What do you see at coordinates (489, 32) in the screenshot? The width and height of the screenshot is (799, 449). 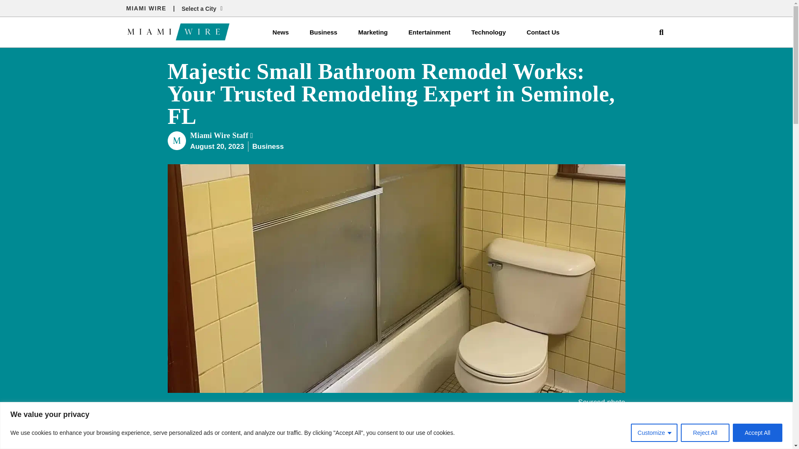 I see `Technology` at bounding box center [489, 32].